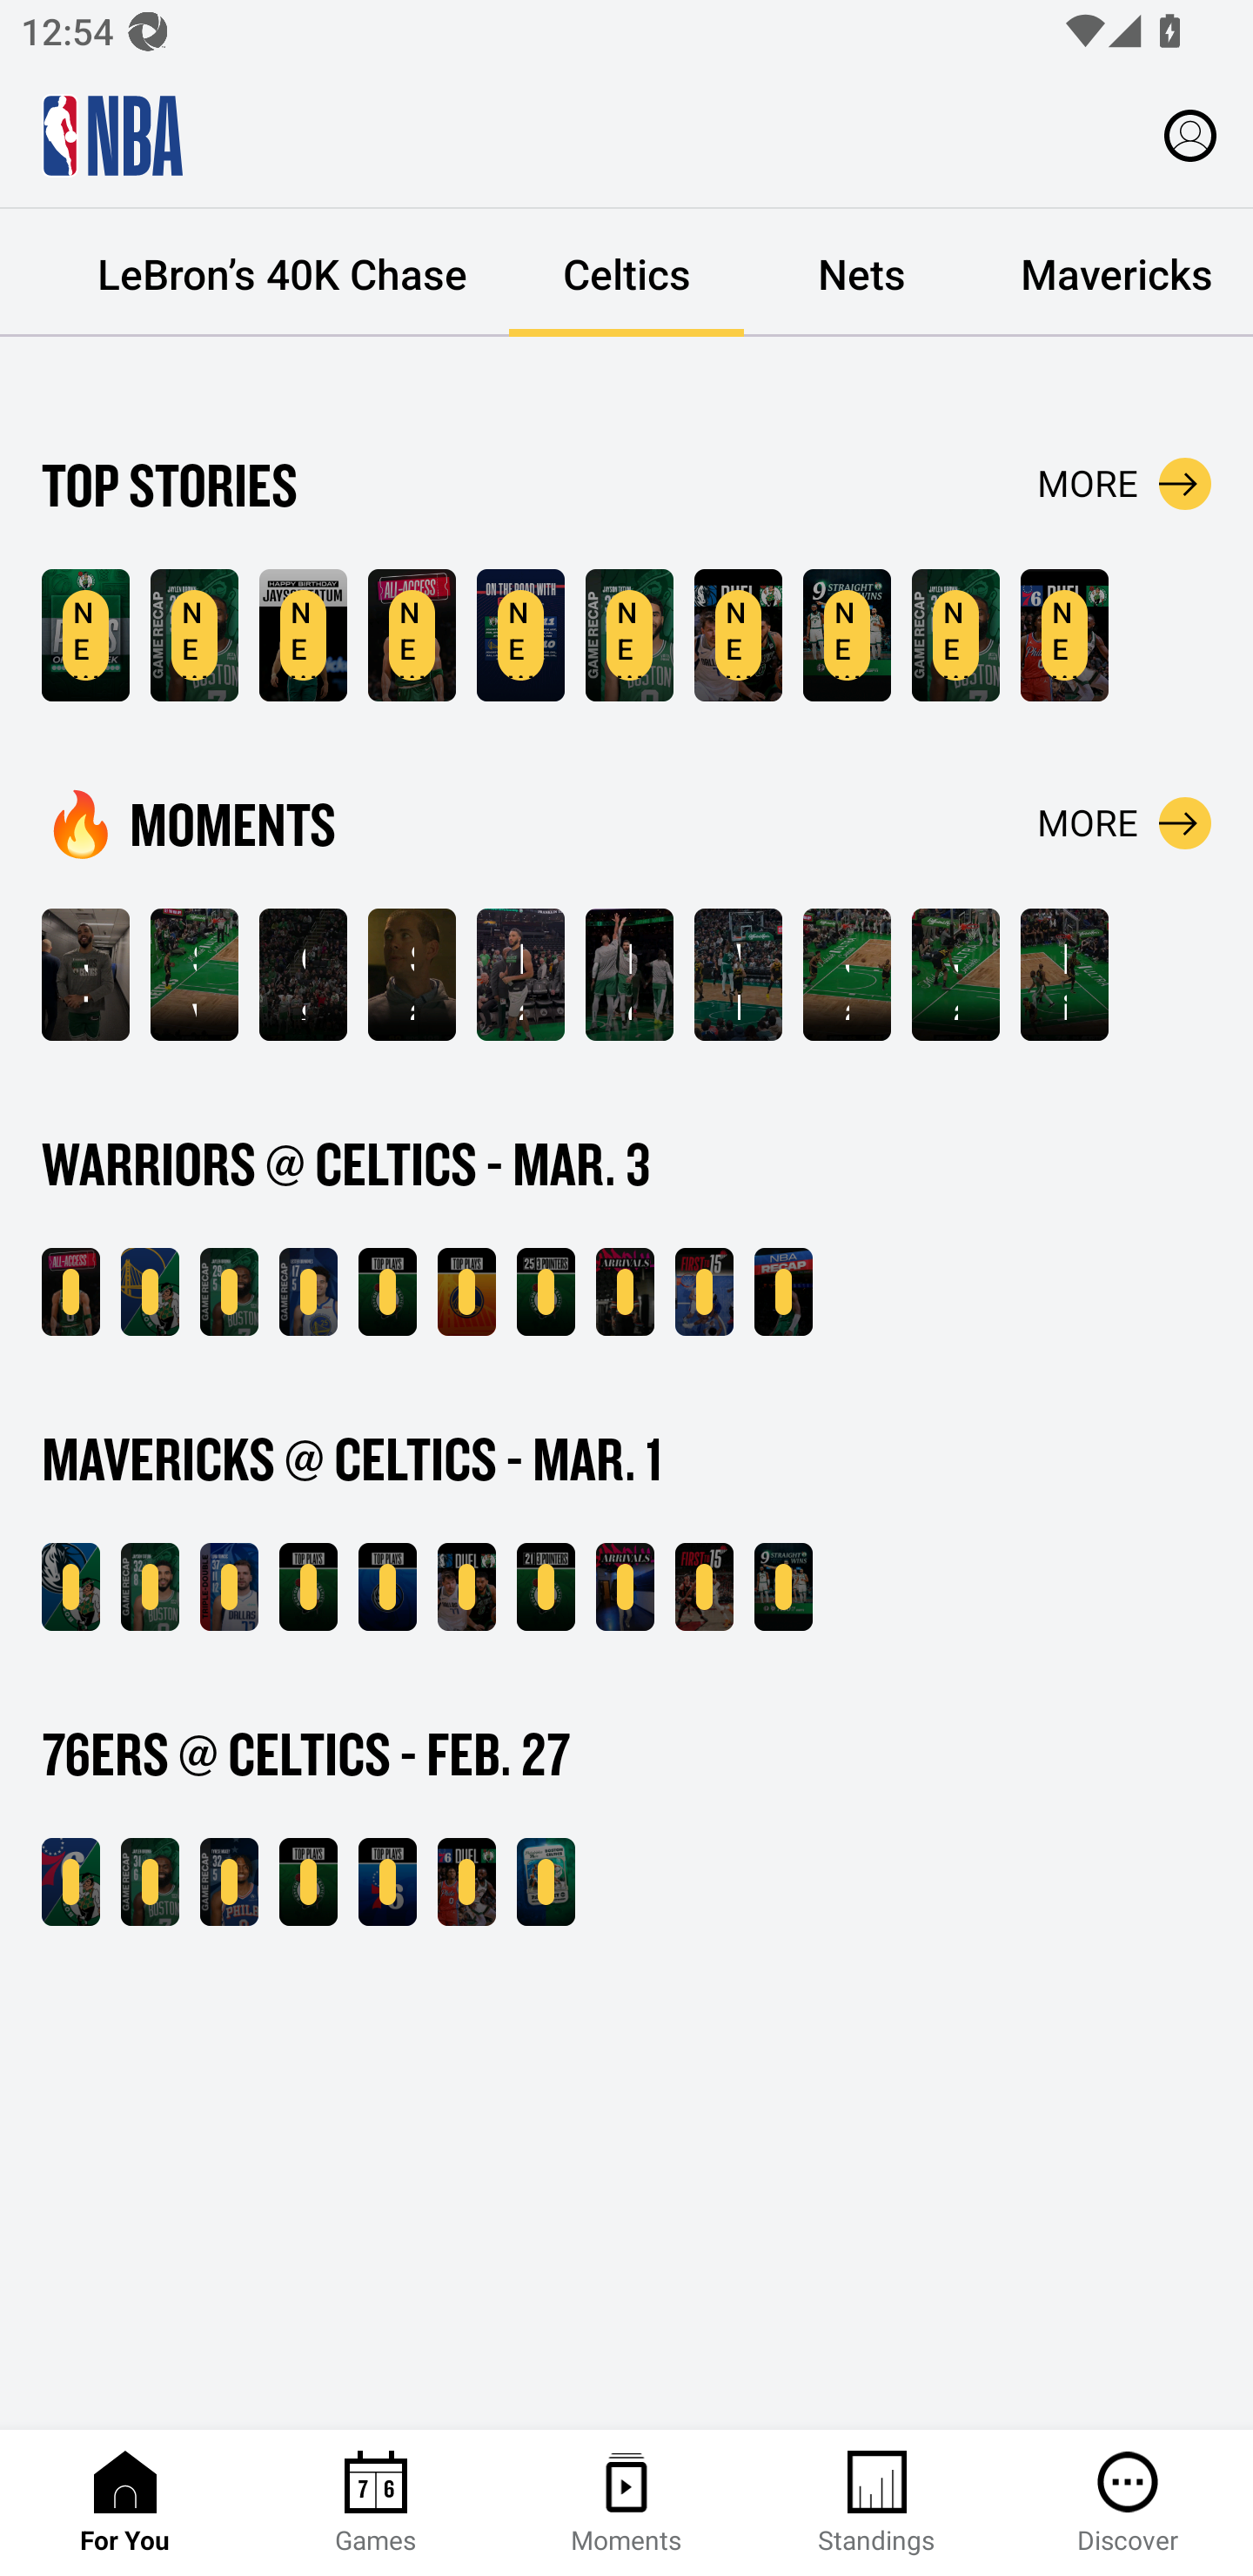 The height and width of the screenshot is (2576, 1253). I want to click on NEW Highlights From Tyrese Maxey's 32-Point Game, so click(229, 1883).